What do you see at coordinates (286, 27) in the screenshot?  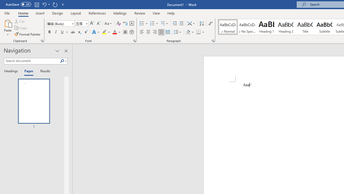 I see `Heading 2` at bounding box center [286, 27].